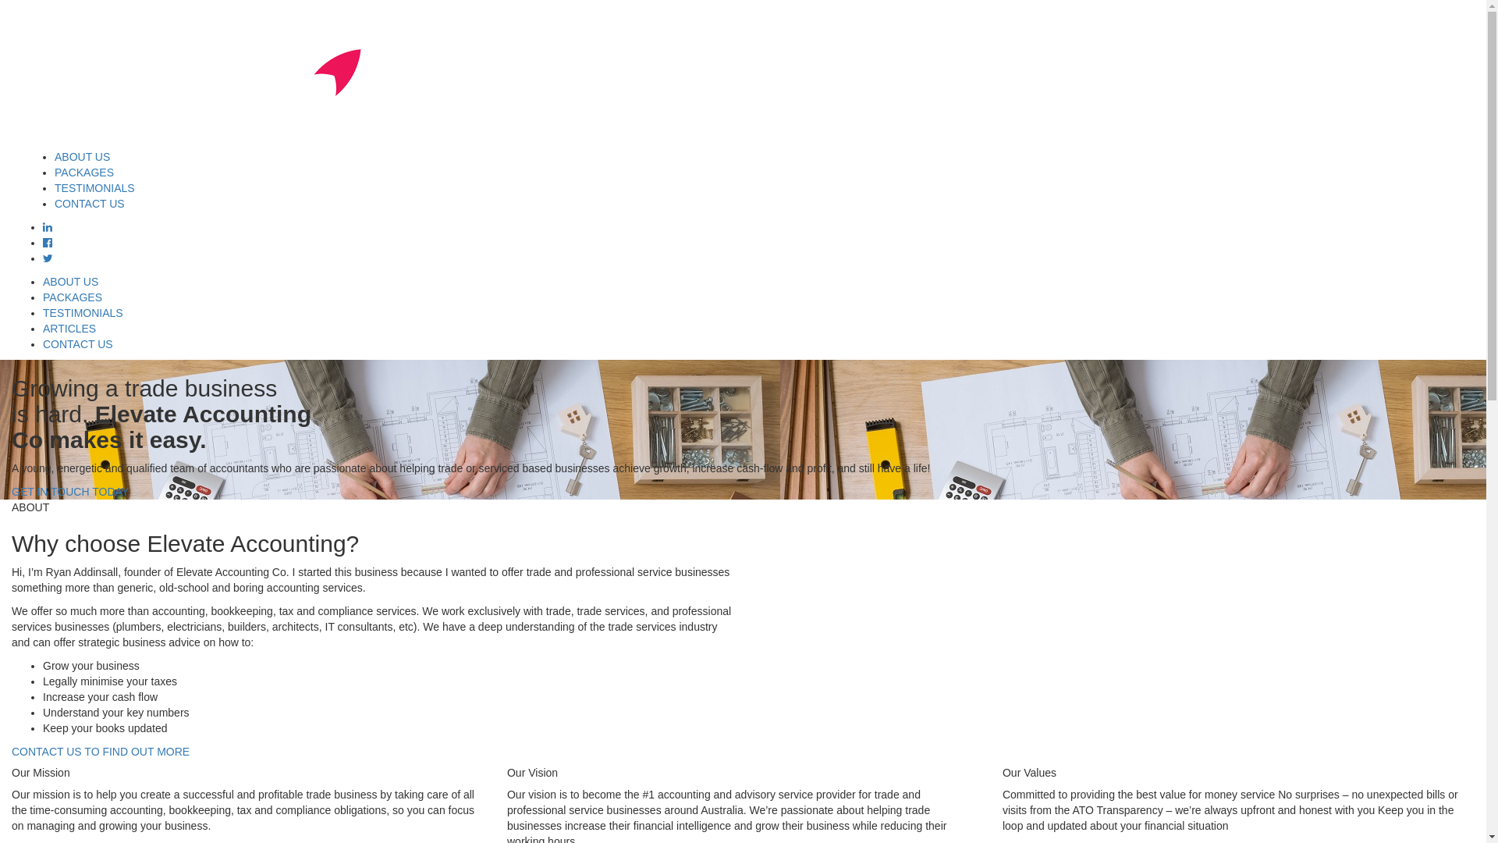  Describe the element at coordinates (83, 313) in the screenshot. I see `TESTIMONIALS` at that location.